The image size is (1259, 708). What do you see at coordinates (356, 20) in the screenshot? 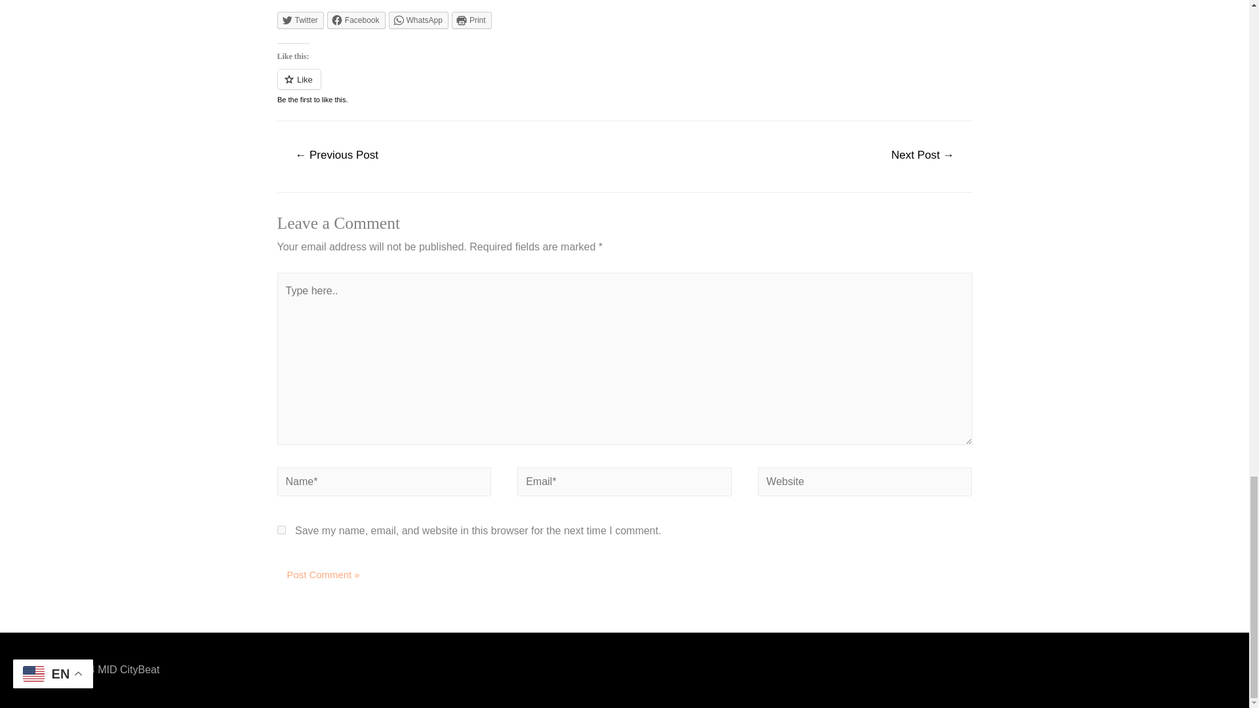
I see `Click to share on Facebook` at bounding box center [356, 20].